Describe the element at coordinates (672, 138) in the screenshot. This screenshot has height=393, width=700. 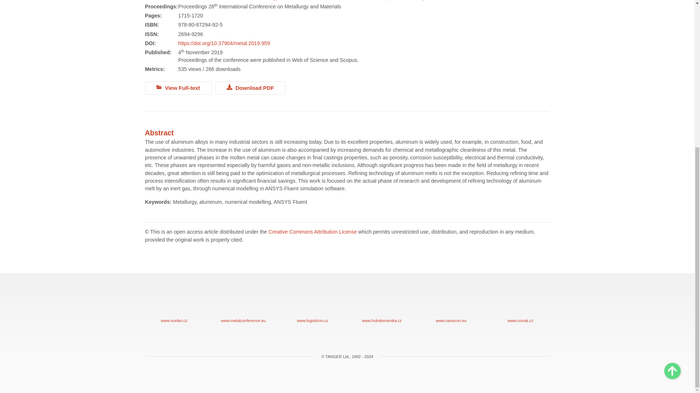
I see `Scroll to Top` at that location.